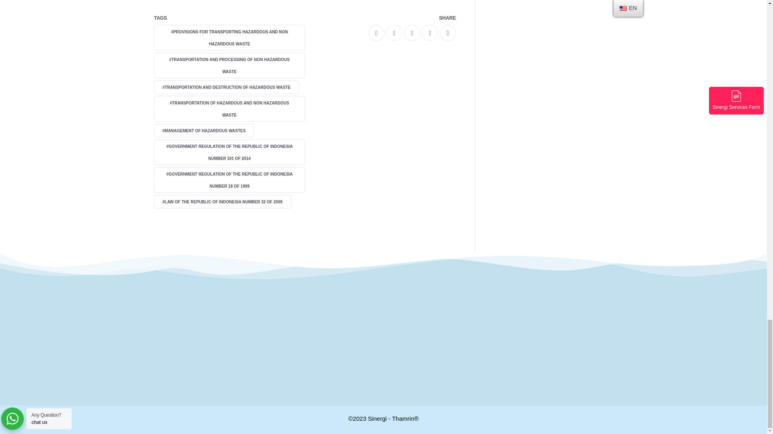 The height and width of the screenshot is (434, 773). I want to click on whatsapp, so click(412, 32).